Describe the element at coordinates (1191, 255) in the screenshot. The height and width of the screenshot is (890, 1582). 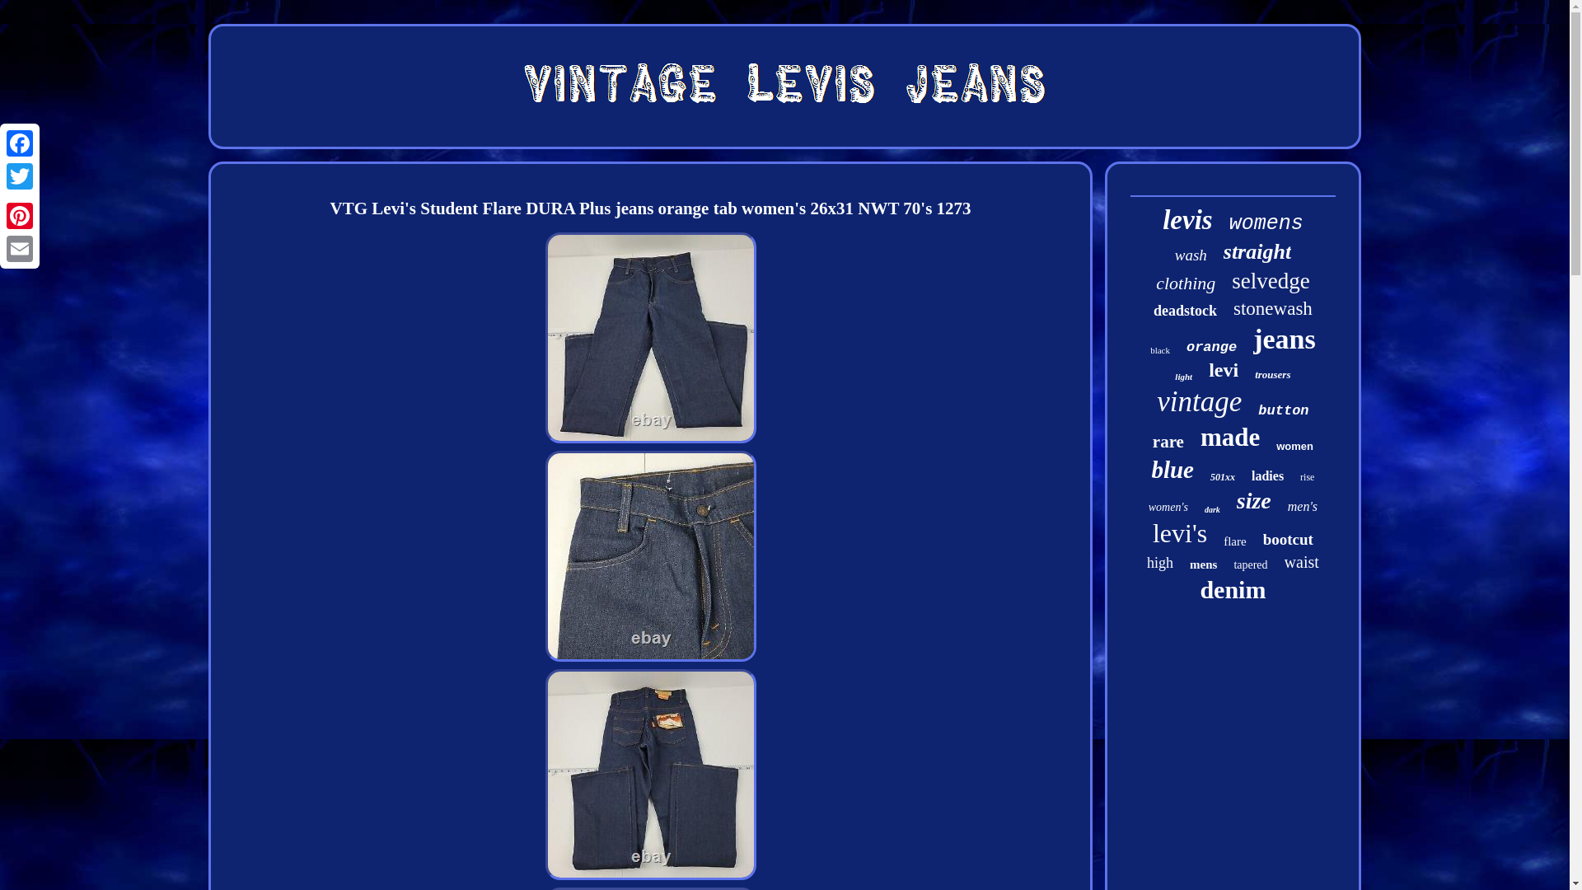
I see `wash` at that location.